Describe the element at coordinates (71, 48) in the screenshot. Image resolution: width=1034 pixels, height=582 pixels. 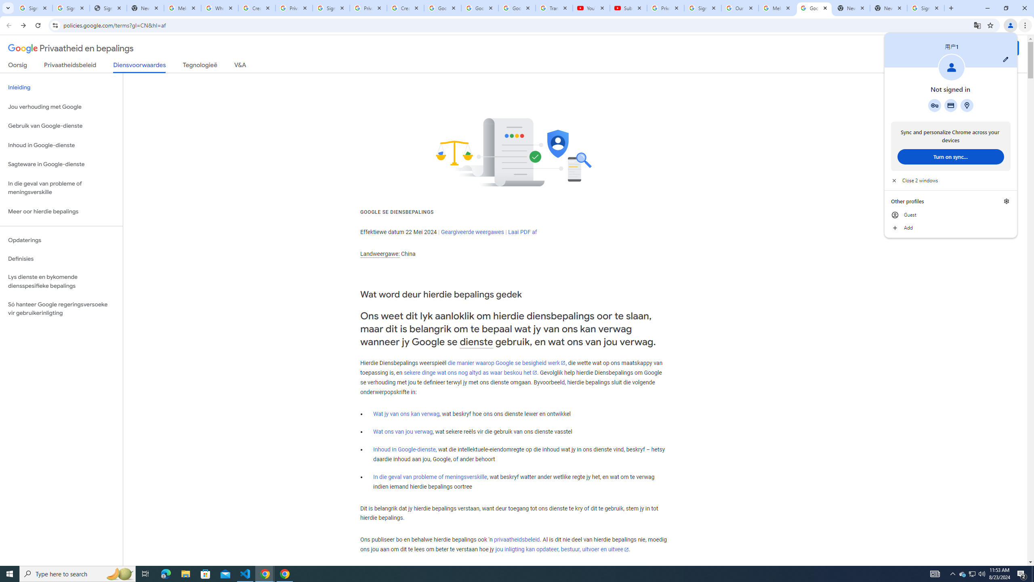
I see `Privaatheid en bepalings` at that location.